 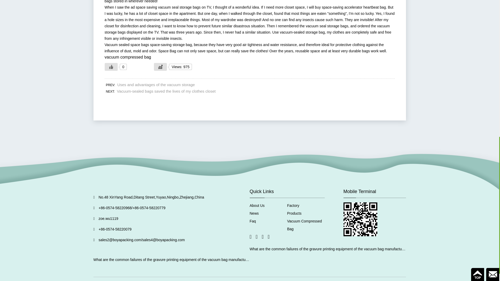 I want to click on No.48 XinYang Road,Ditang Street,Yuyao,Ningbo,Zhejiang,China, so click(x=151, y=197).